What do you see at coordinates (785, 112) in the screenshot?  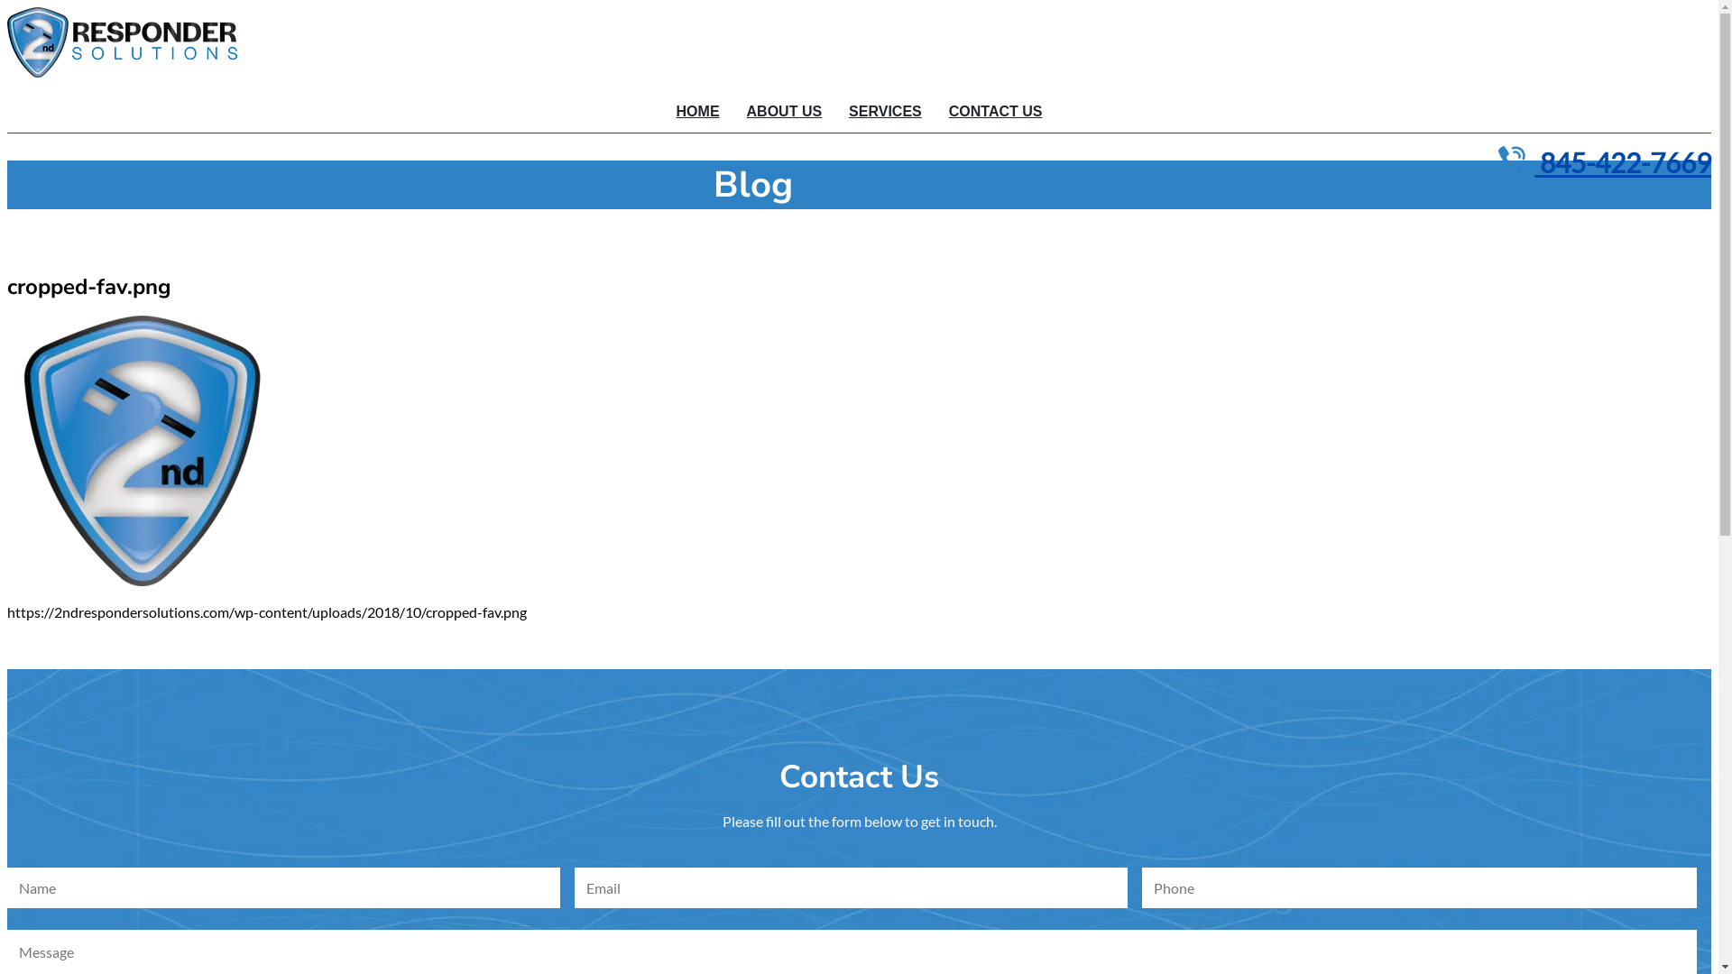 I see `ABOUT US` at bounding box center [785, 112].